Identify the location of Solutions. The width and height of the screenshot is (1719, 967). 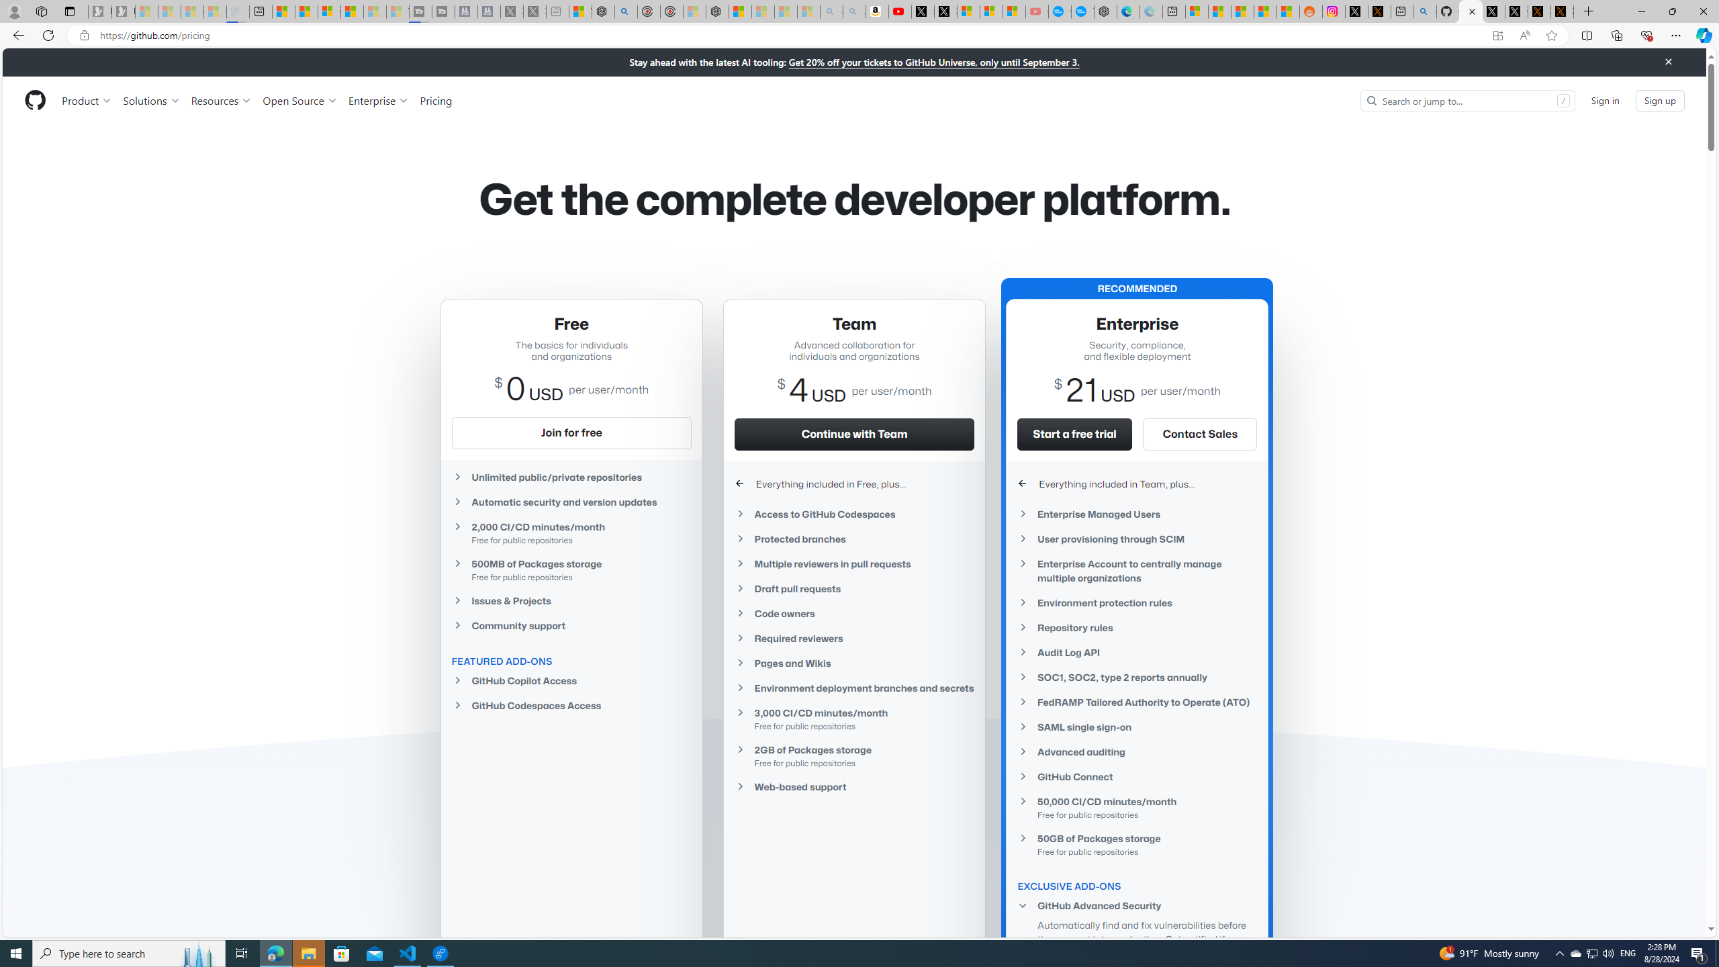
(151, 100).